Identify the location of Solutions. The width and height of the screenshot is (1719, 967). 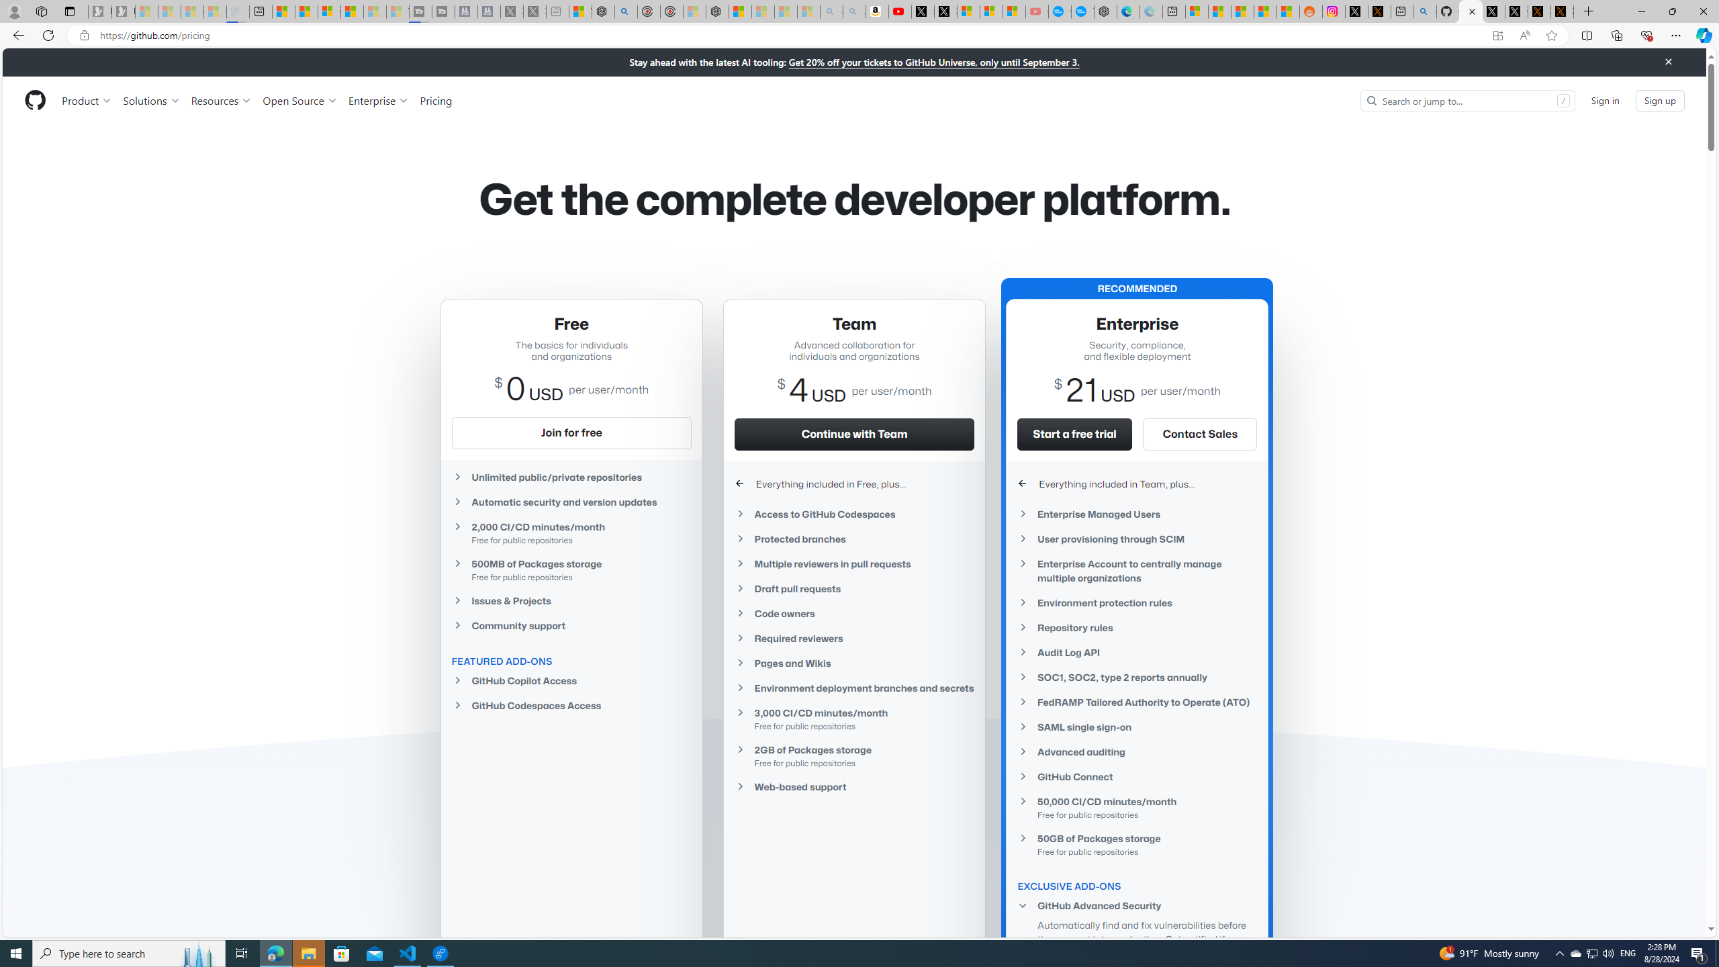
(151, 100).